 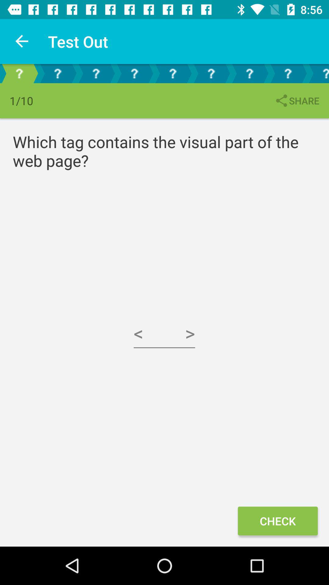 What do you see at coordinates (19, 74) in the screenshot?
I see `go to quesstion 1` at bounding box center [19, 74].